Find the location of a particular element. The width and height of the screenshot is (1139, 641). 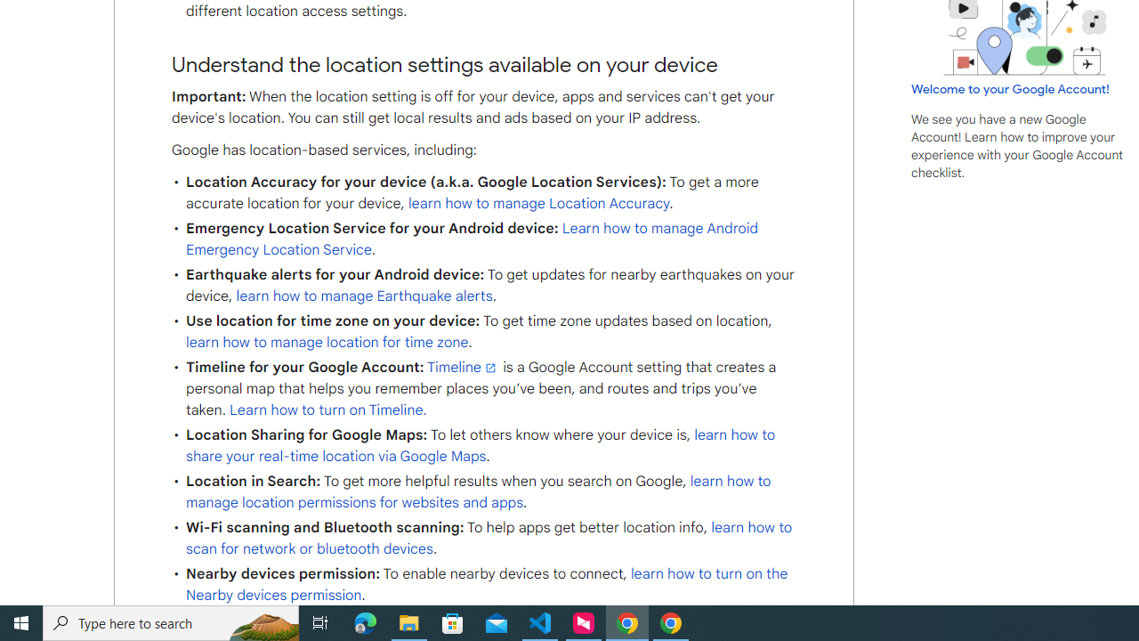

Learn how to manage Android Emergency Location Service is located at coordinates (472, 239).